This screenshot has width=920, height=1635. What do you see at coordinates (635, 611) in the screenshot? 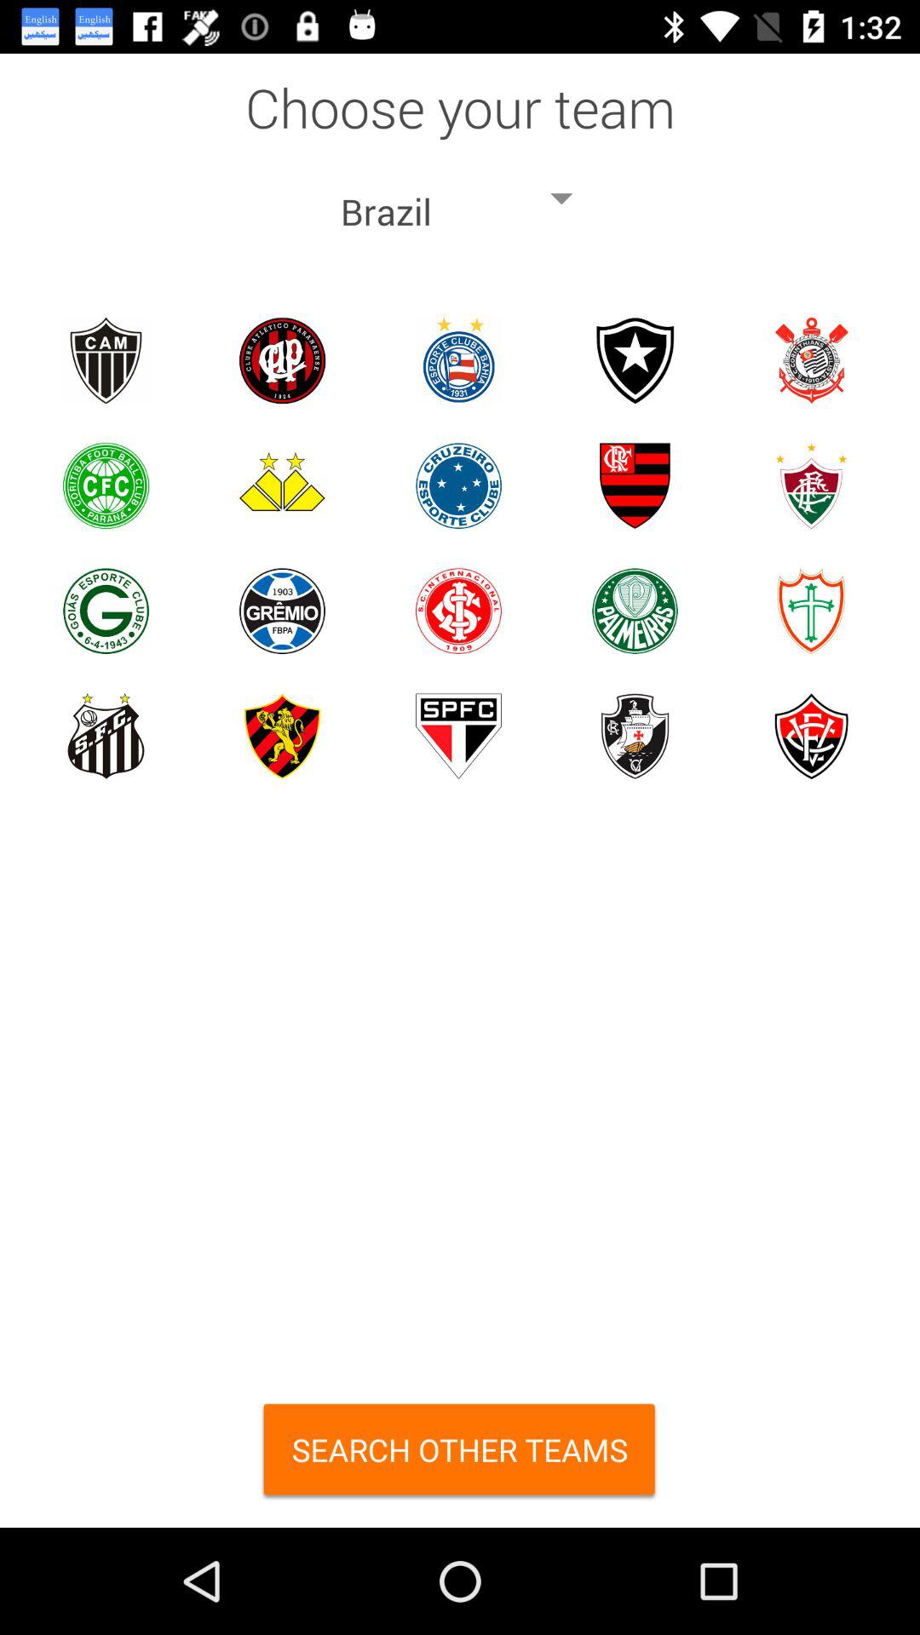
I see `team logo selection option` at bounding box center [635, 611].